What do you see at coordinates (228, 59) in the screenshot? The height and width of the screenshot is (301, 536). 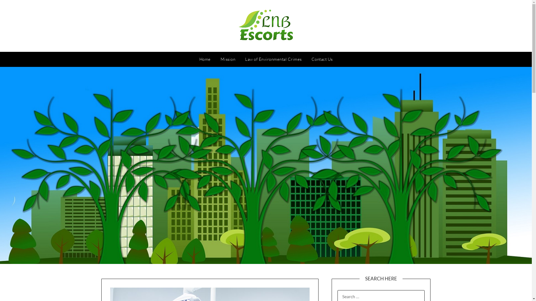 I see `Mission` at bounding box center [228, 59].